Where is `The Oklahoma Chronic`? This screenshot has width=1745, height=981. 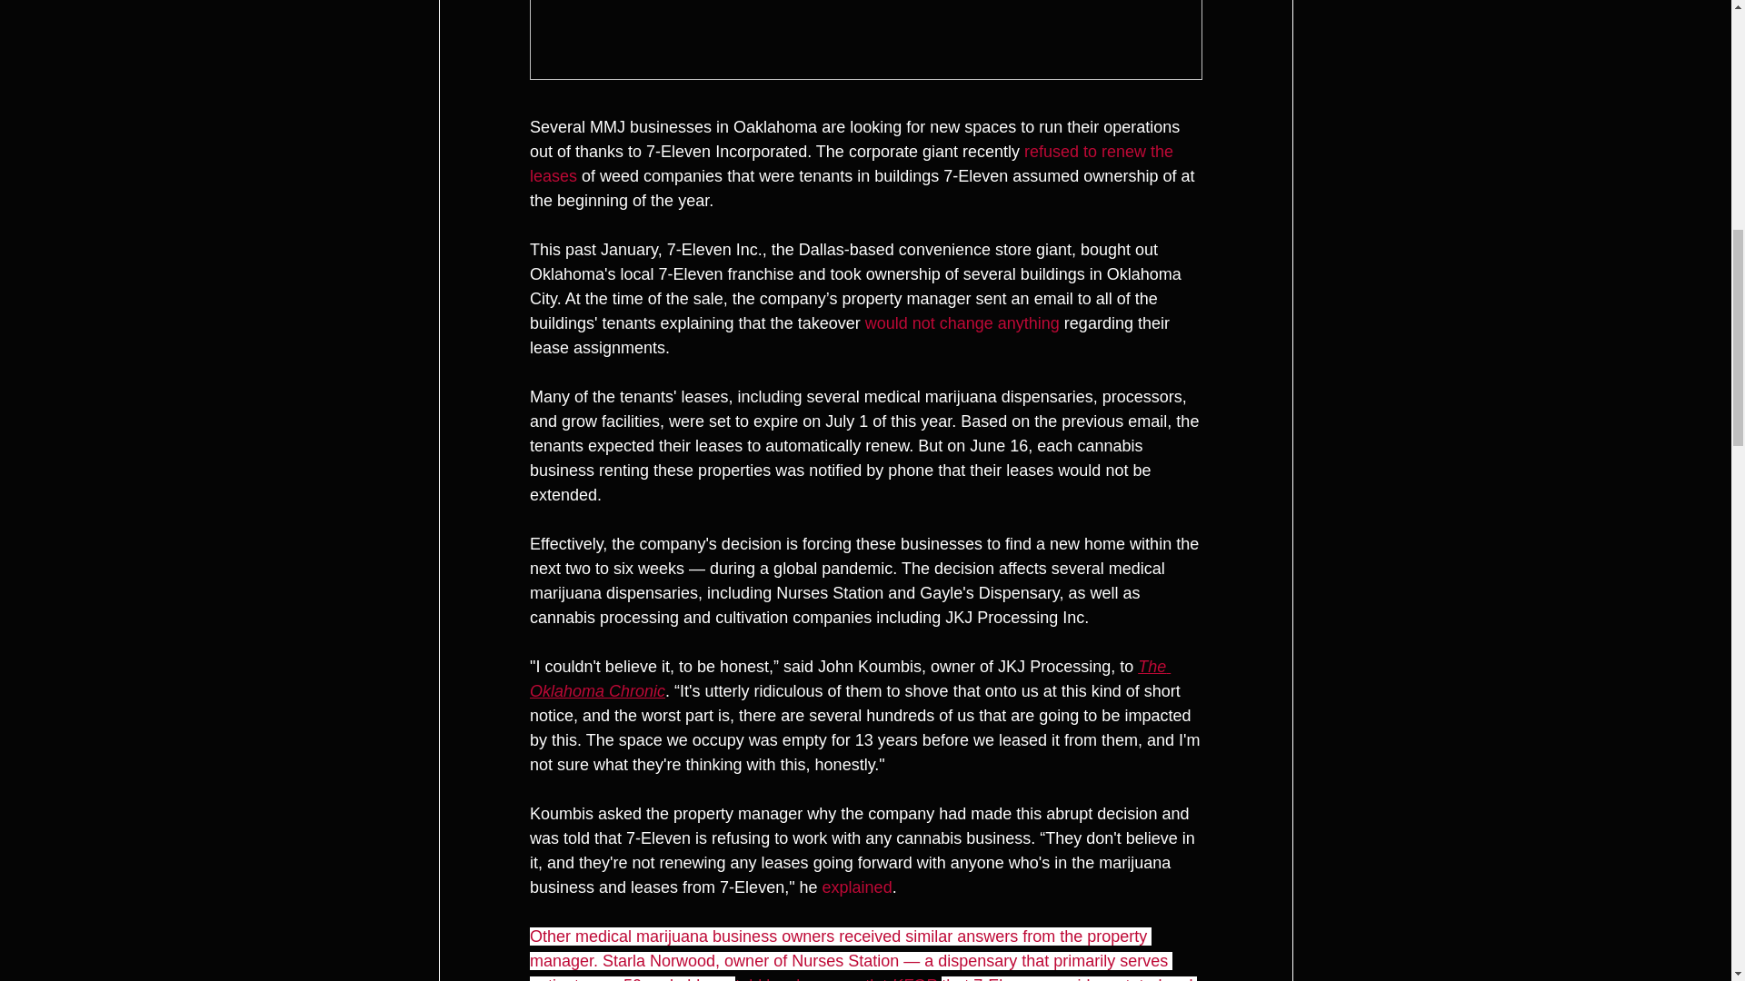 The Oklahoma Chronic is located at coordinates (849, 679).